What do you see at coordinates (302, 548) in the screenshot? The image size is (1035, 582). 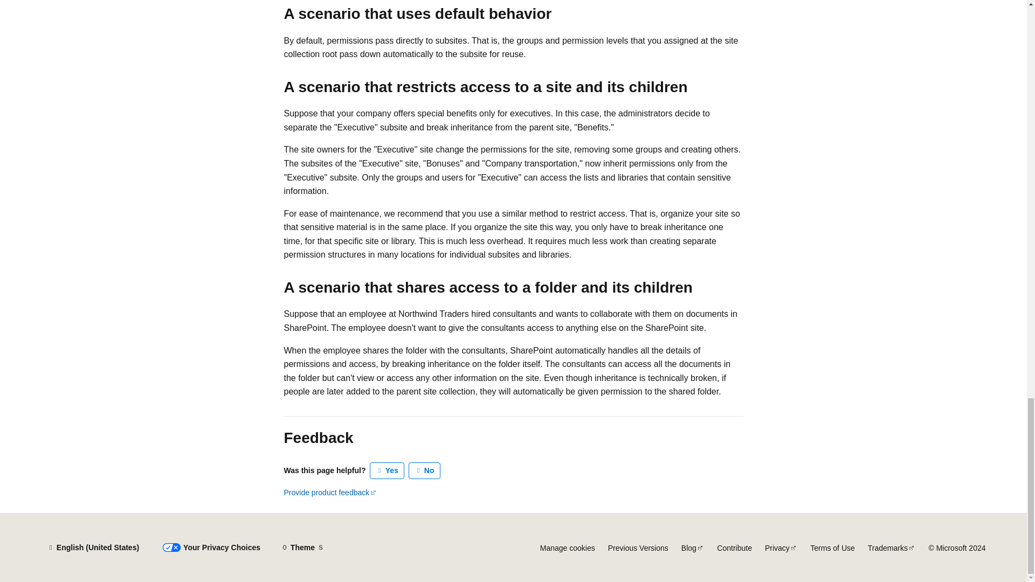 I see `Theme` at bounding box center [302, 548].